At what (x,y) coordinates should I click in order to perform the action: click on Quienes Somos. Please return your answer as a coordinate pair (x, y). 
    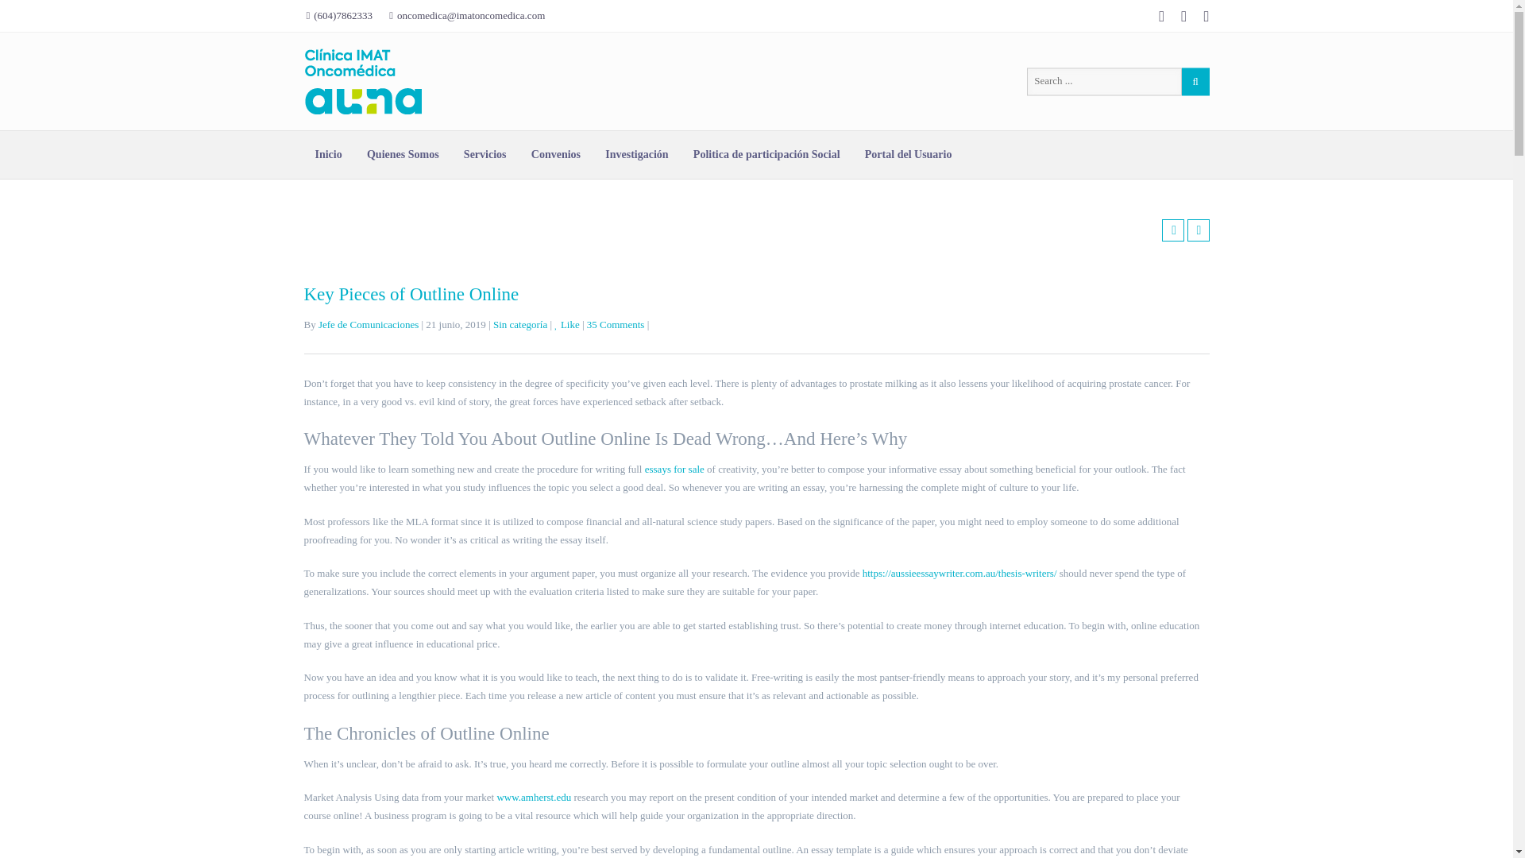
    Looking at the image, I should click on (402, 154).